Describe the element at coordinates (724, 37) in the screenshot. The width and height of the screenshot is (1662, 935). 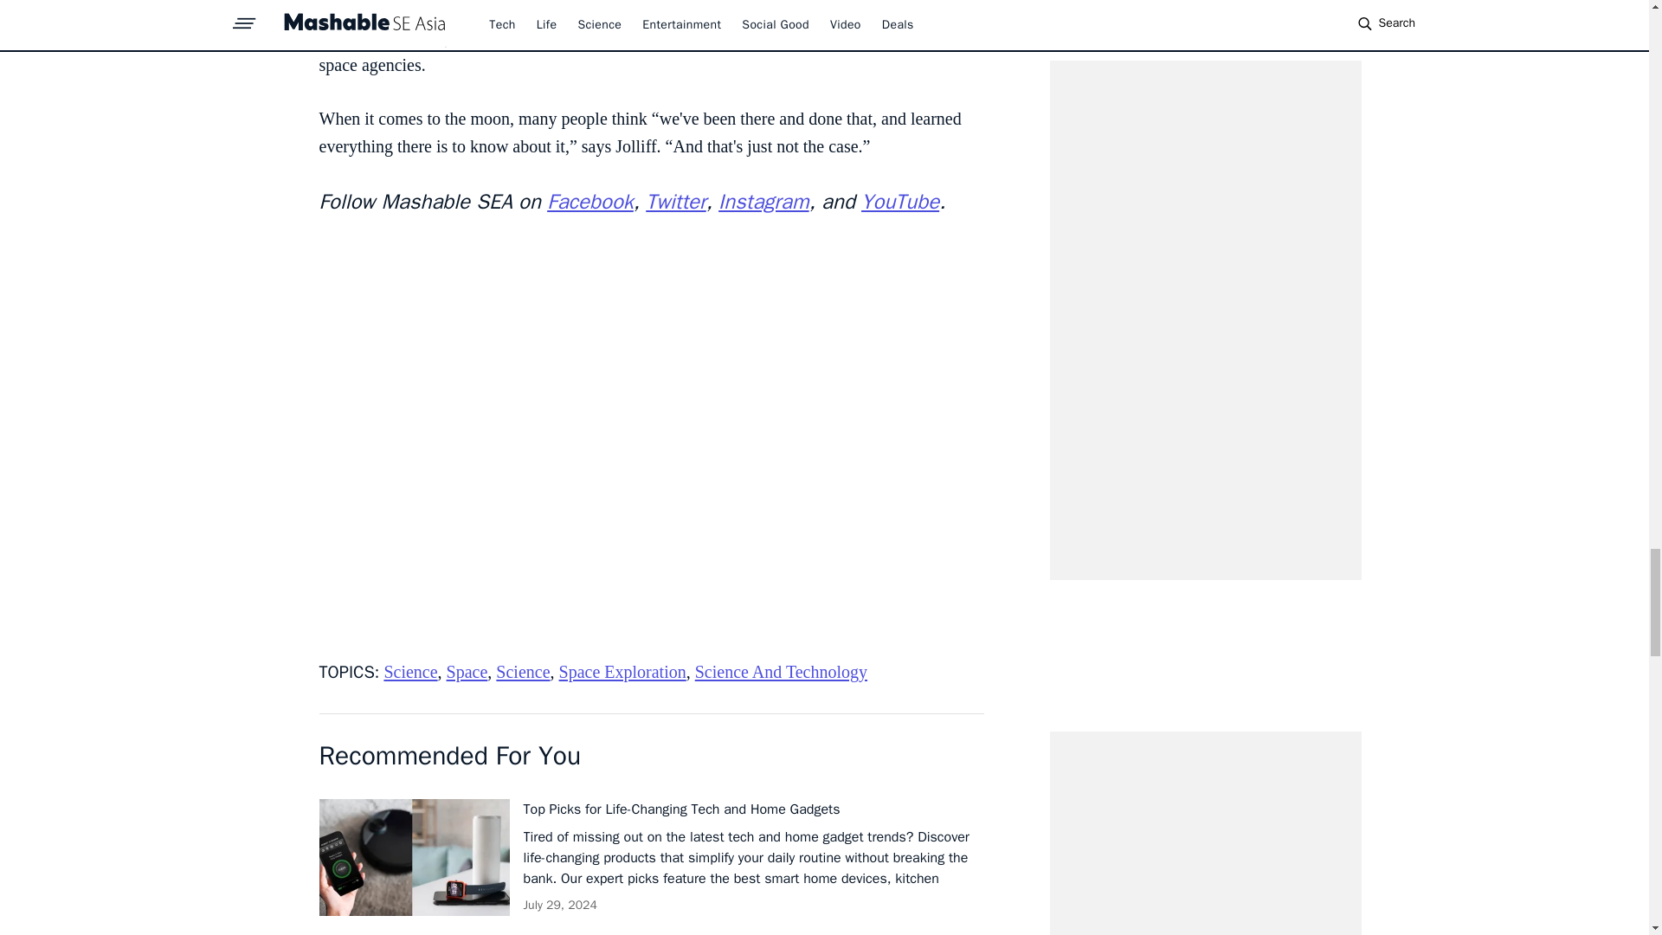
I see `Japanese` at that location.